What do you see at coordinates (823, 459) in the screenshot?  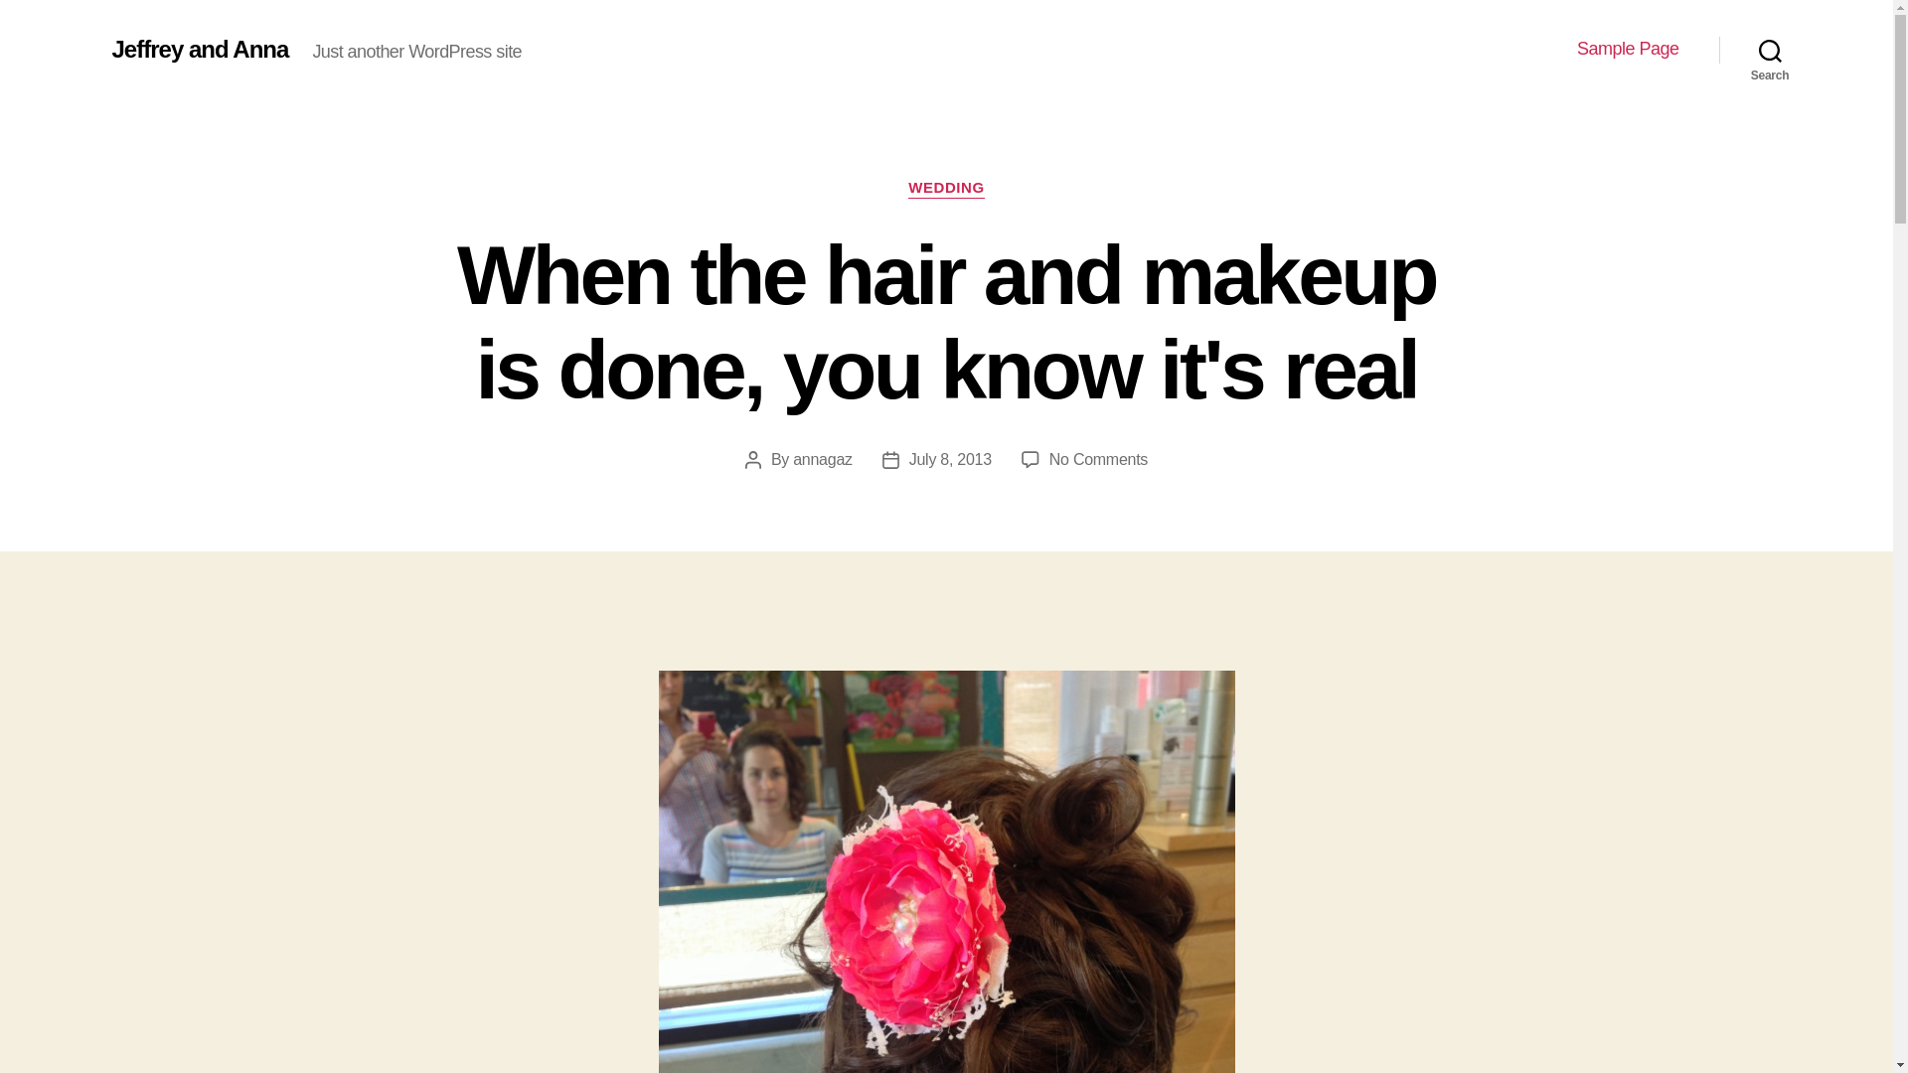 I see `annagaz` at bounding box center [823, 459].